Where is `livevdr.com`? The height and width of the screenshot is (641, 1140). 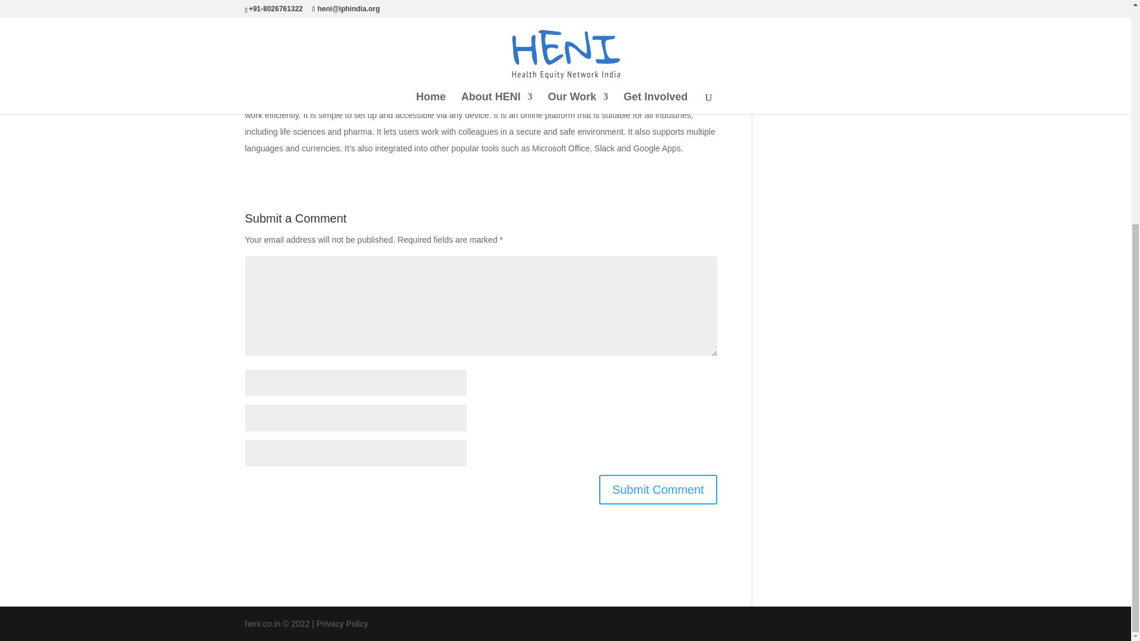
livevdr.com is located at coordinates (589, 98).